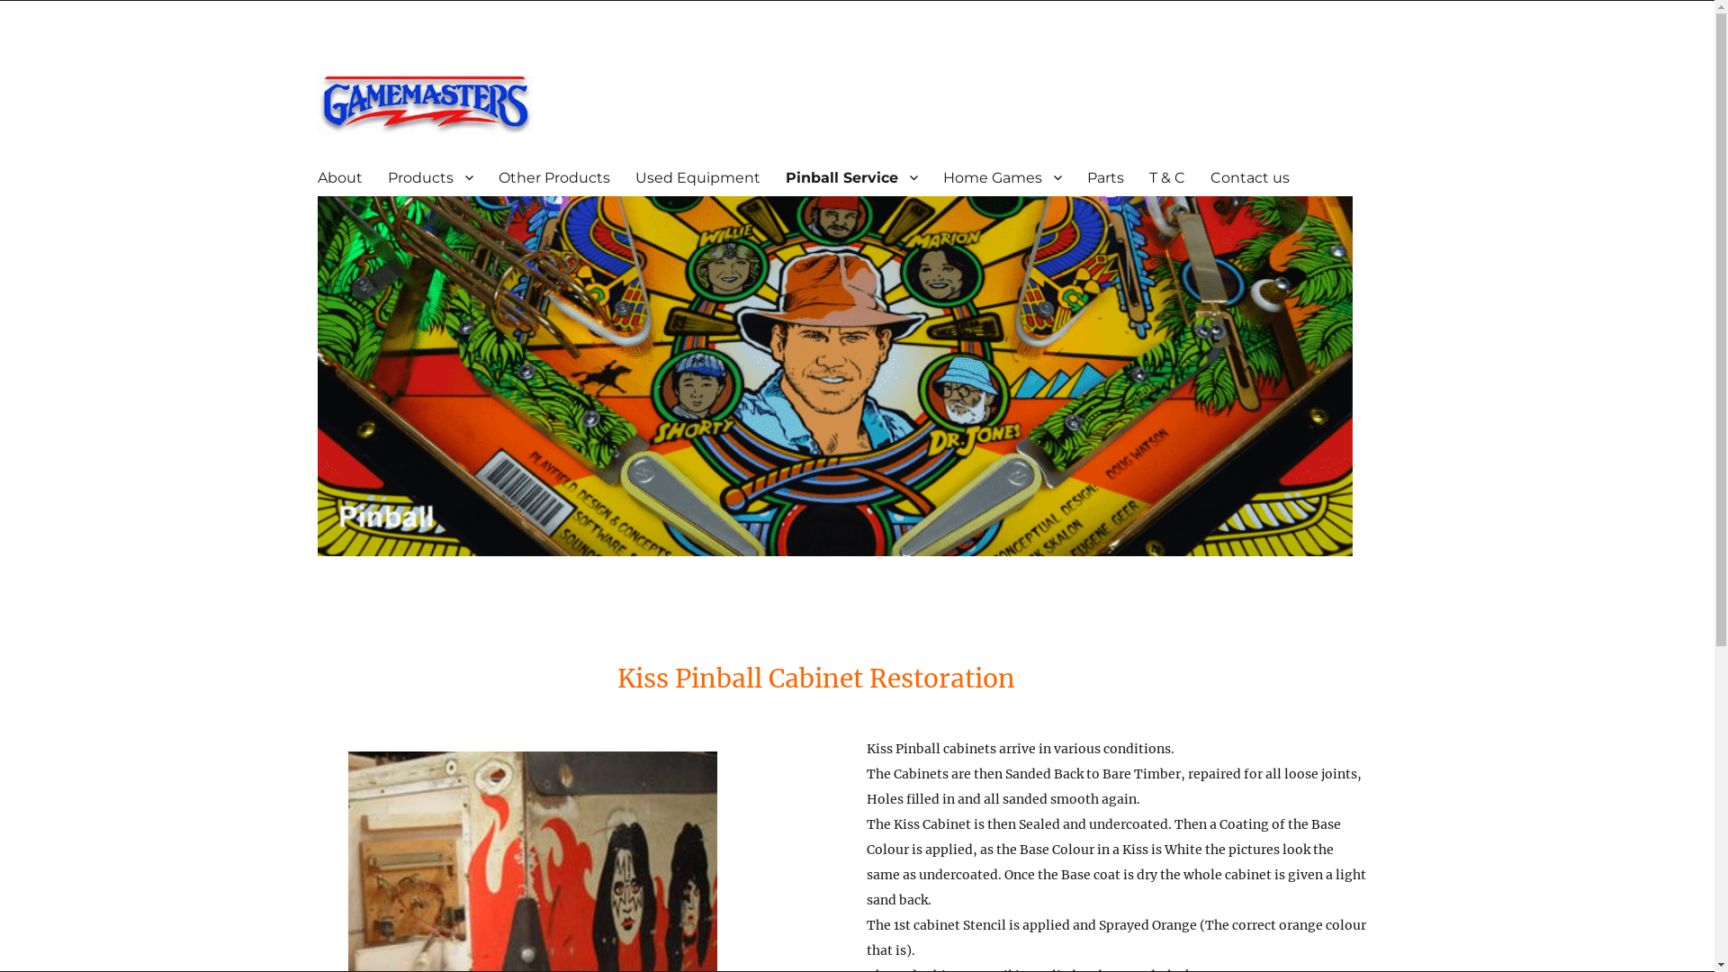 Image resolution: width=1728 pixels, height=972 pixels. I want to click on Other Products, so click(554, 177).